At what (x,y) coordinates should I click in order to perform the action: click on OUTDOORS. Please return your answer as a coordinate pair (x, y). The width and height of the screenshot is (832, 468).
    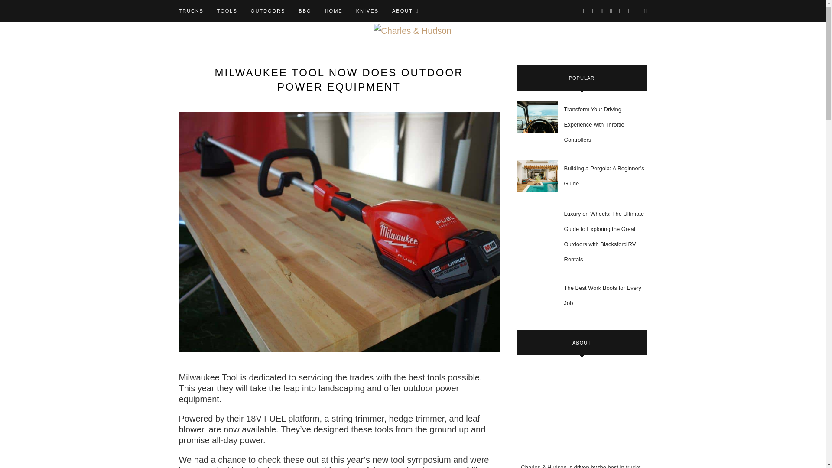
    Looking at the image, I should click on (268, 10).